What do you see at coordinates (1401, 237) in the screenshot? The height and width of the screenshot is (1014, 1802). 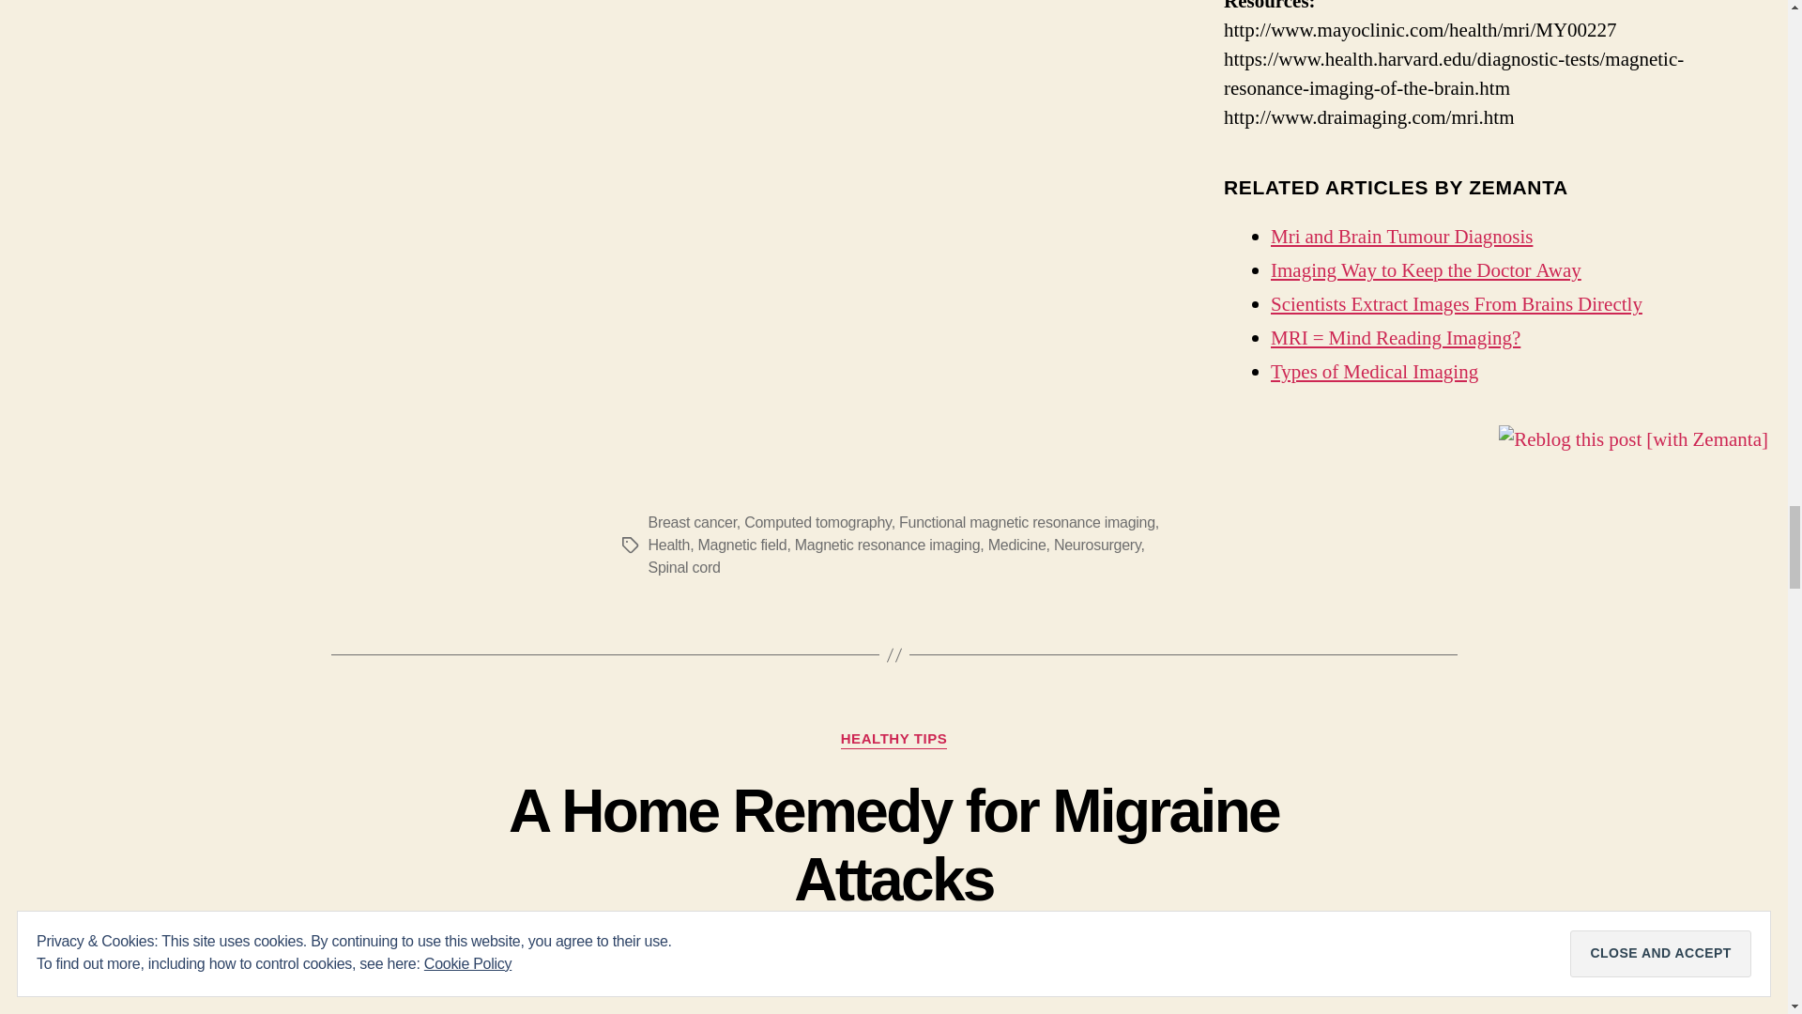 I see `Mri and Brain Tumour Diagnosis` at bounding box center [1401, 237].